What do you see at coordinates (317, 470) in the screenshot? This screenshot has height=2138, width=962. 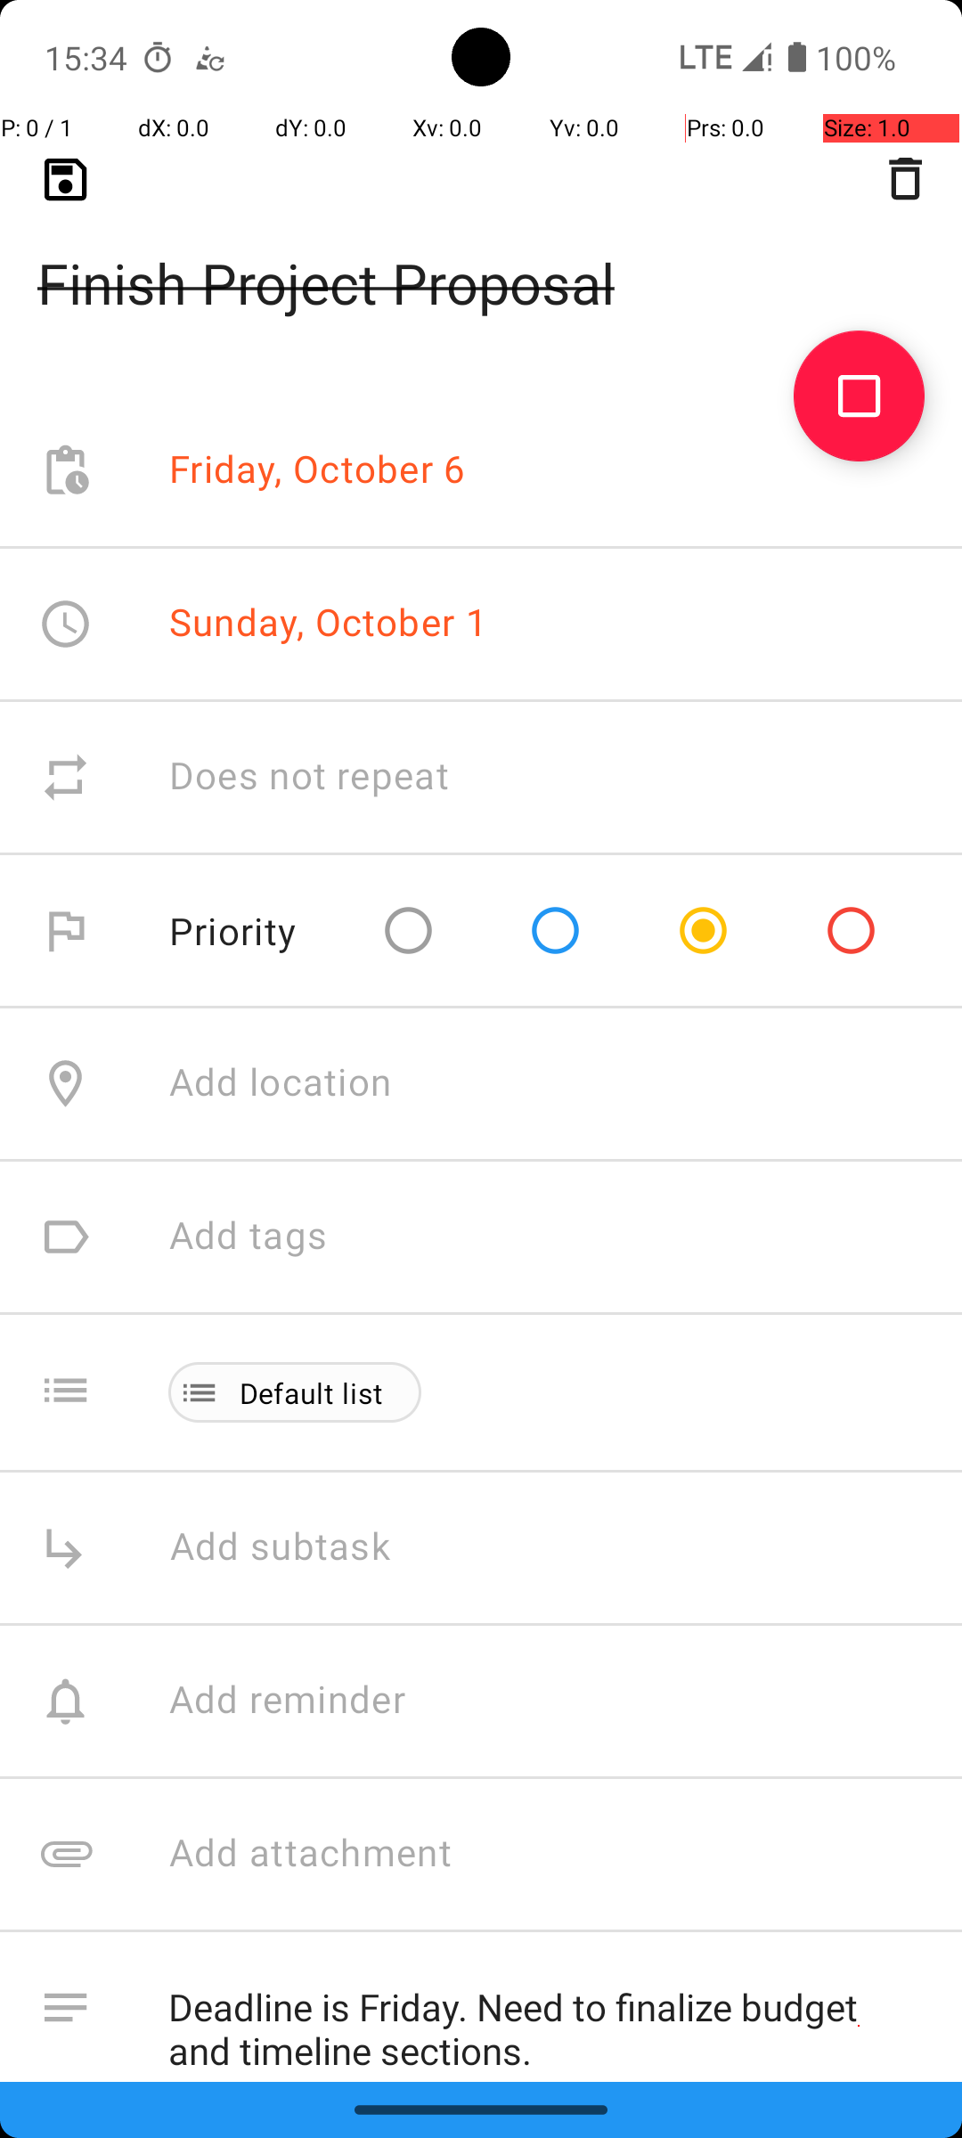 I see `Friday, October 6` at bounding box center [317, 470].